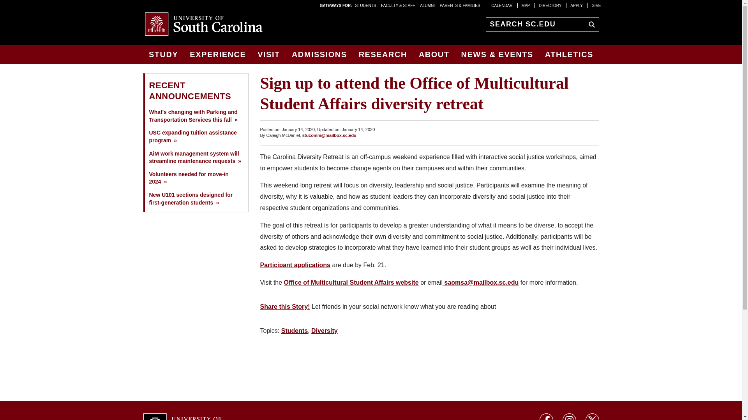 The image size is (748, 420). What do you see at coordinates (576, 5) in the screenshot?
I see `APPLY` at bounding box center [576, 5].